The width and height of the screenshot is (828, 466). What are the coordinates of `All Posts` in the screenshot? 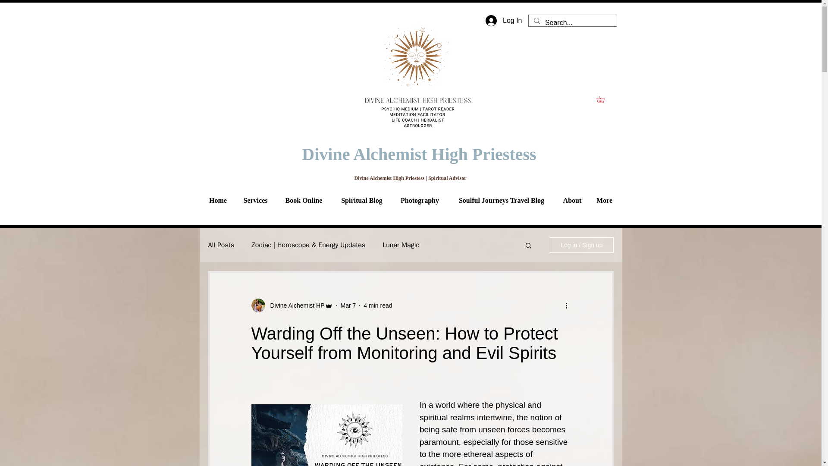 It's located at (221, 245).